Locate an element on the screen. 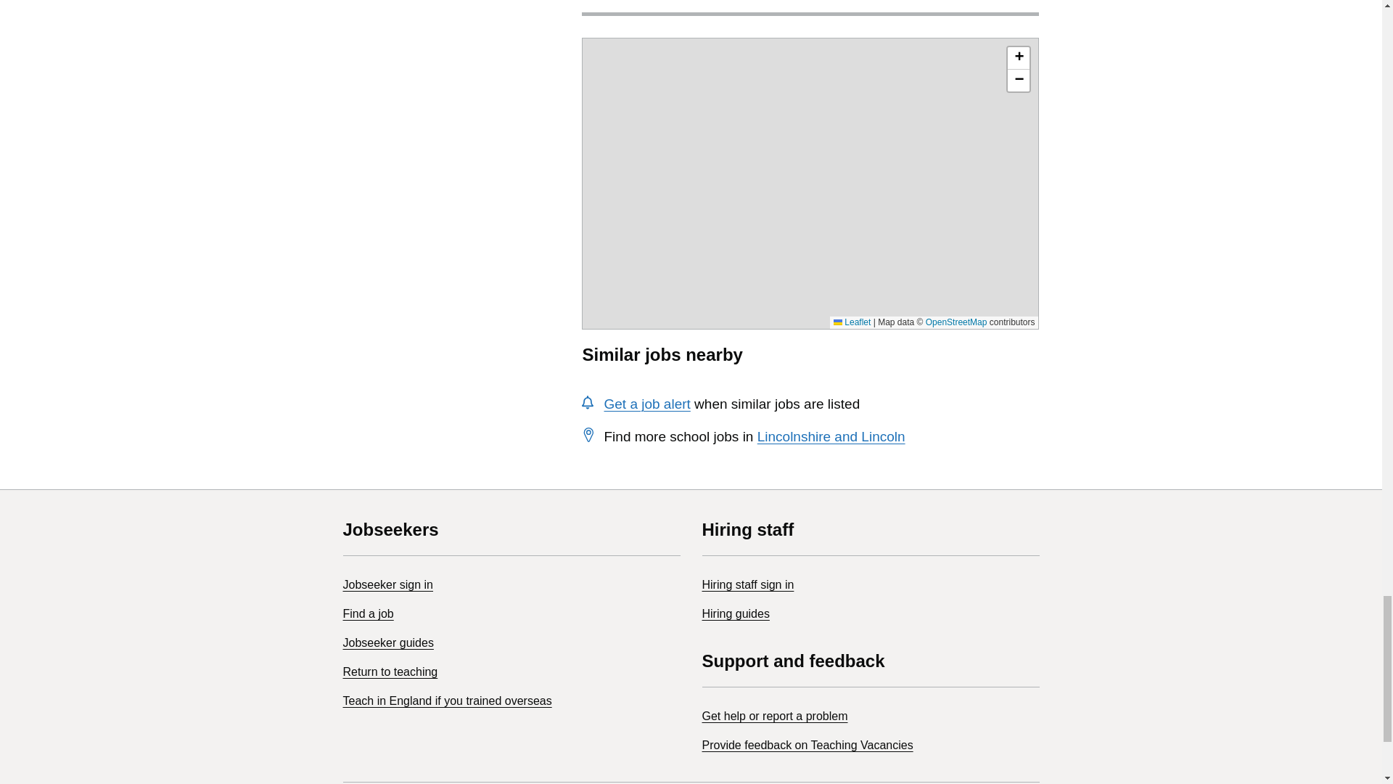 Image resolution: width=1393 pixels, height=784 pixels. Zoom out is located at coordinates (1018, 81).